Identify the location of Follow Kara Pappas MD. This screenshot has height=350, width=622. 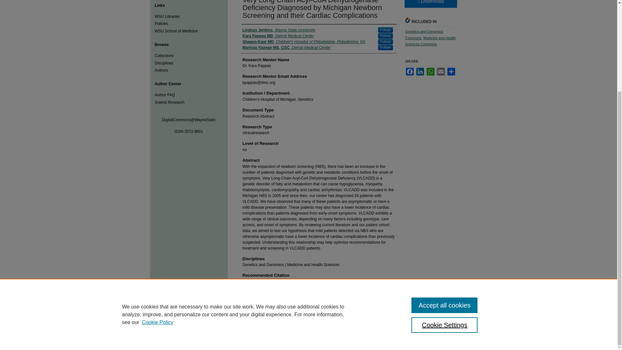
(386, 36).